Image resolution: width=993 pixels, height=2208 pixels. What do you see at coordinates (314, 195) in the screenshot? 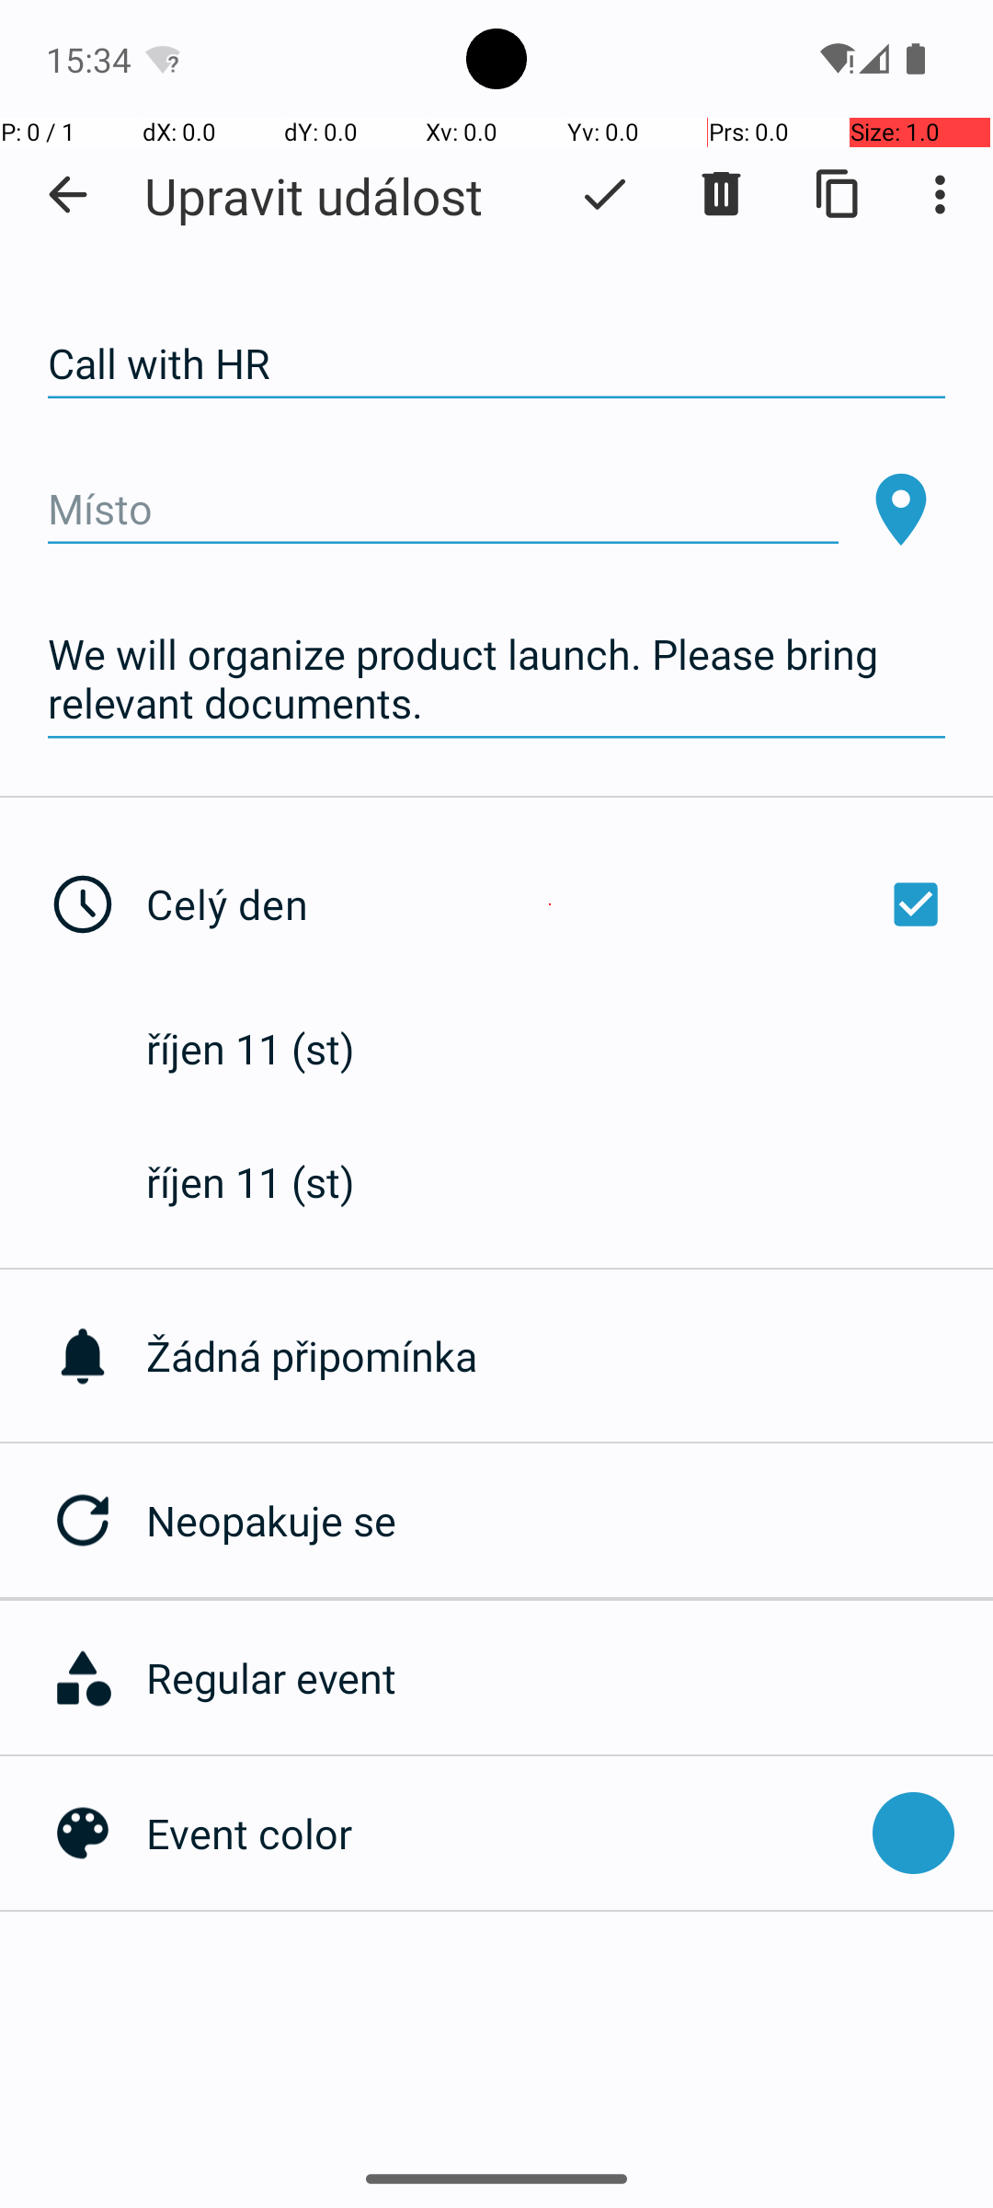
I see `Upravit událost` at bounding box center [314, 195].